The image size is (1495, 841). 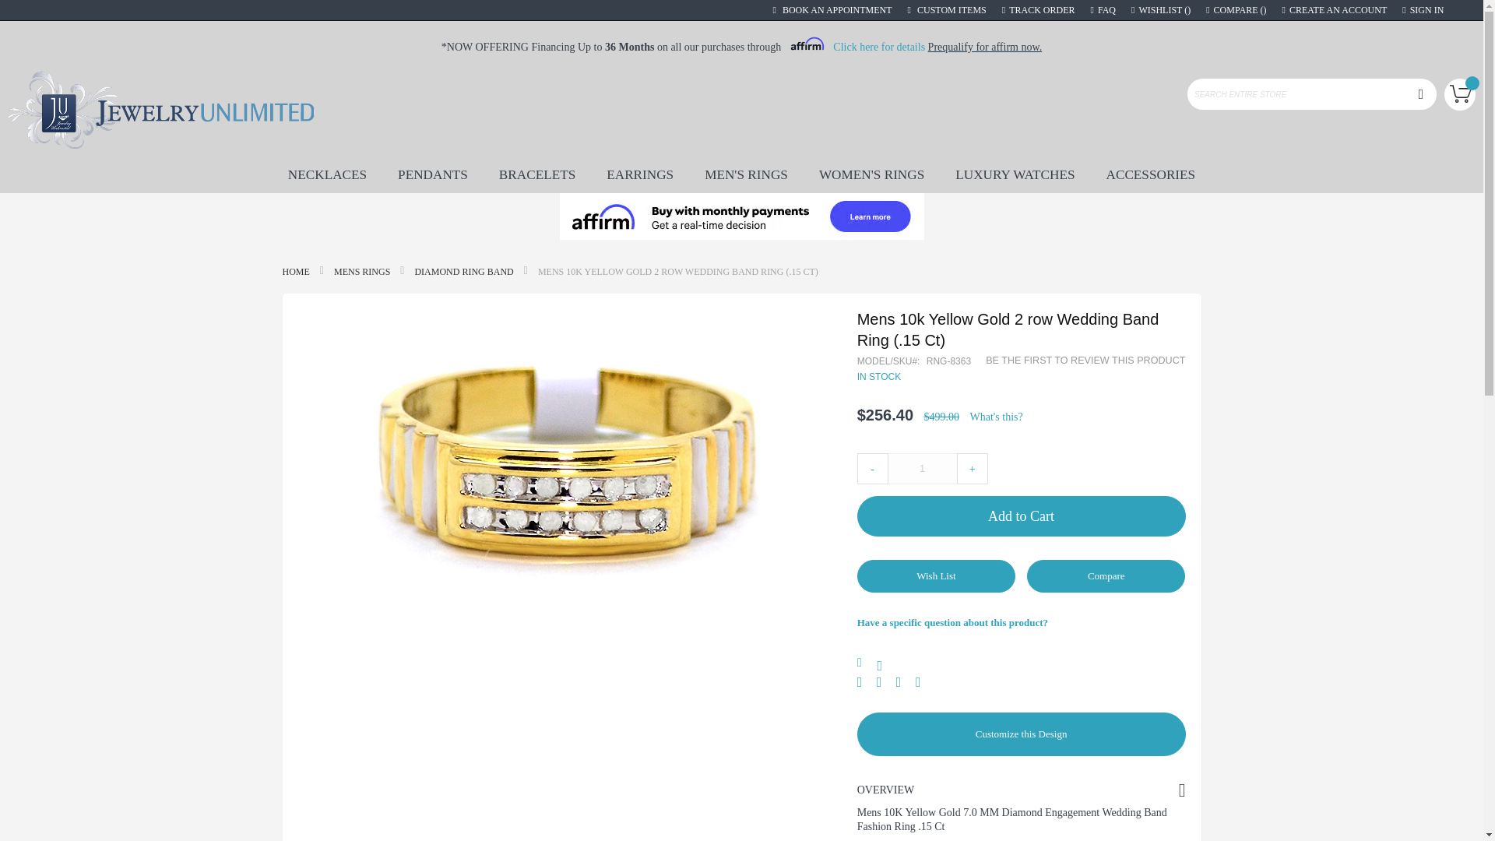 What do you see at coordinates (1335, 9) in the screenshot?
I see `CREATE AN ACCOUNT` at bounding box center [1335, 9].